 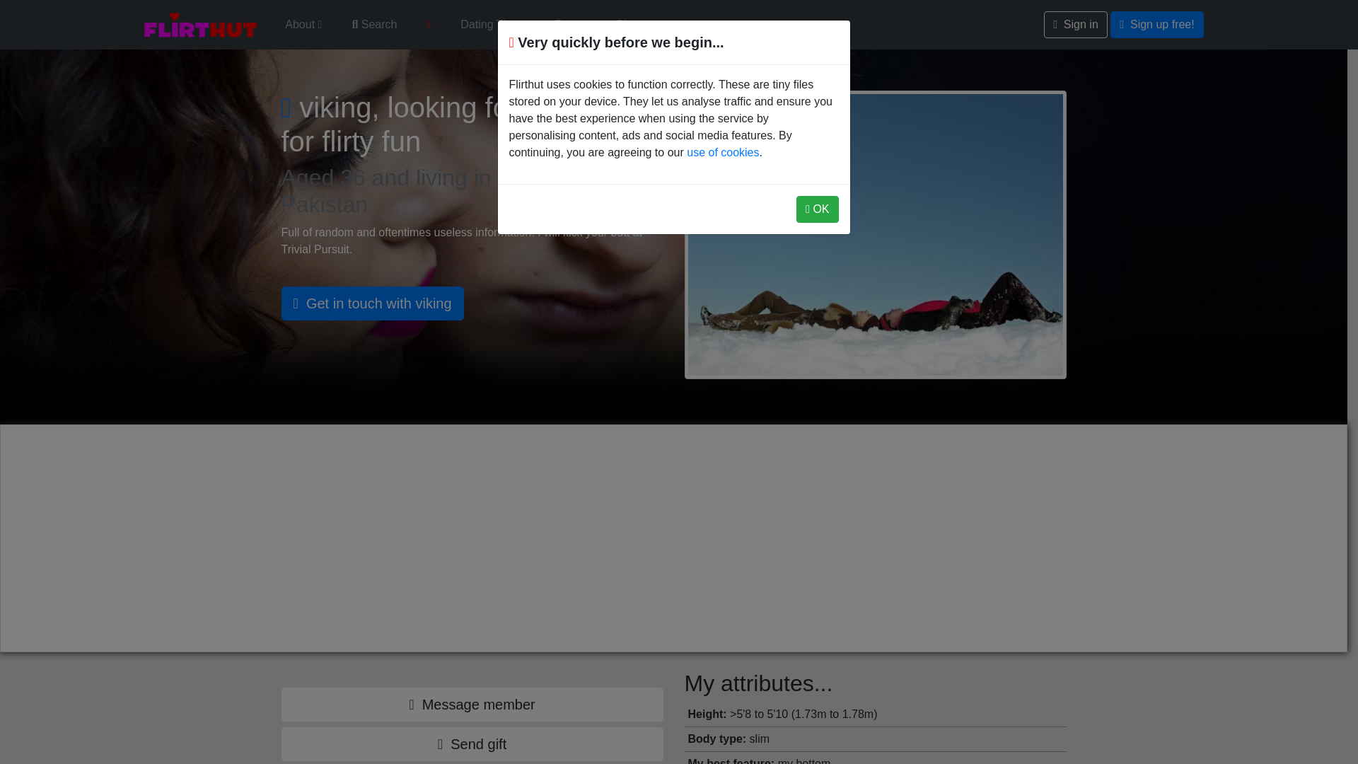 I want to click on About, so click(x=303, y=25).